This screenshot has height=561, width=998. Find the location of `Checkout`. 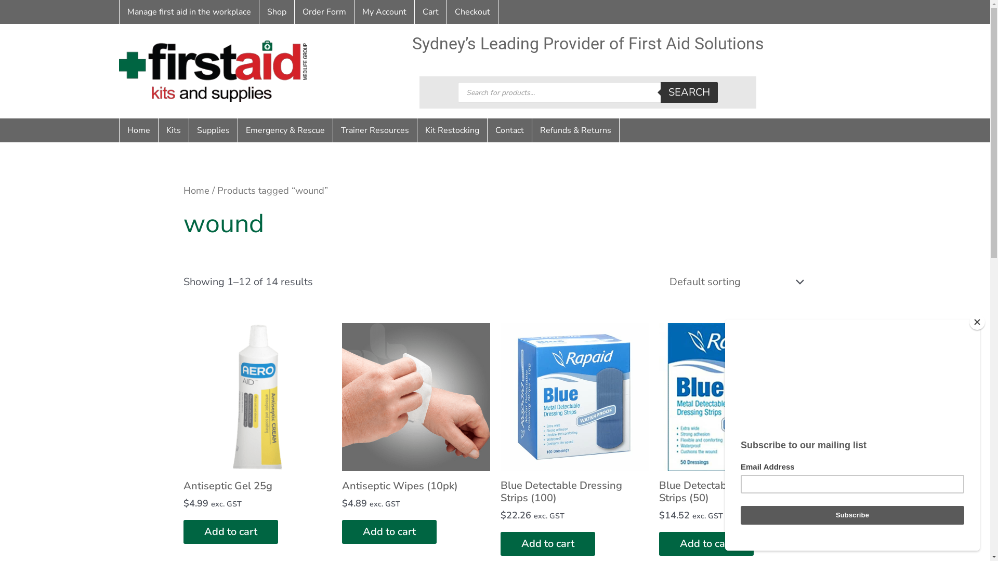

Checkout is located at coordinates (472, 12).